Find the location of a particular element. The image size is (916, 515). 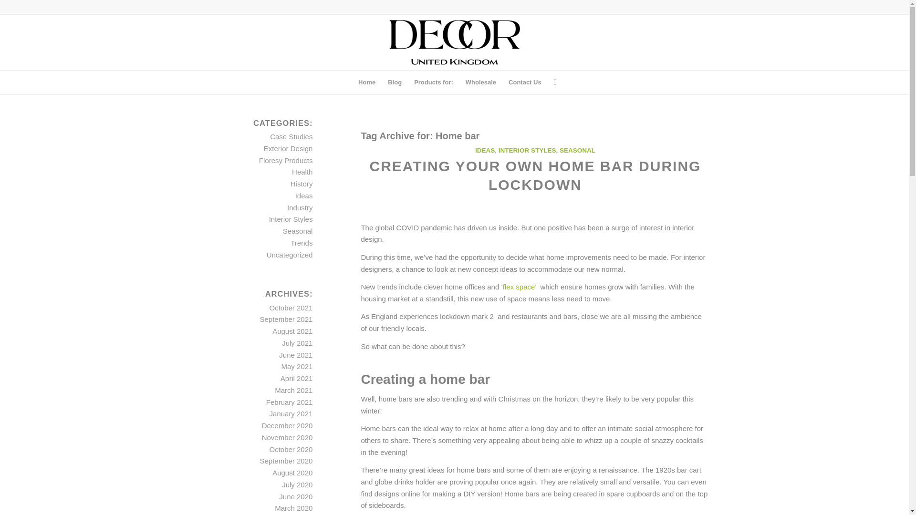

January 2021 is located at coordinates (291, 413).